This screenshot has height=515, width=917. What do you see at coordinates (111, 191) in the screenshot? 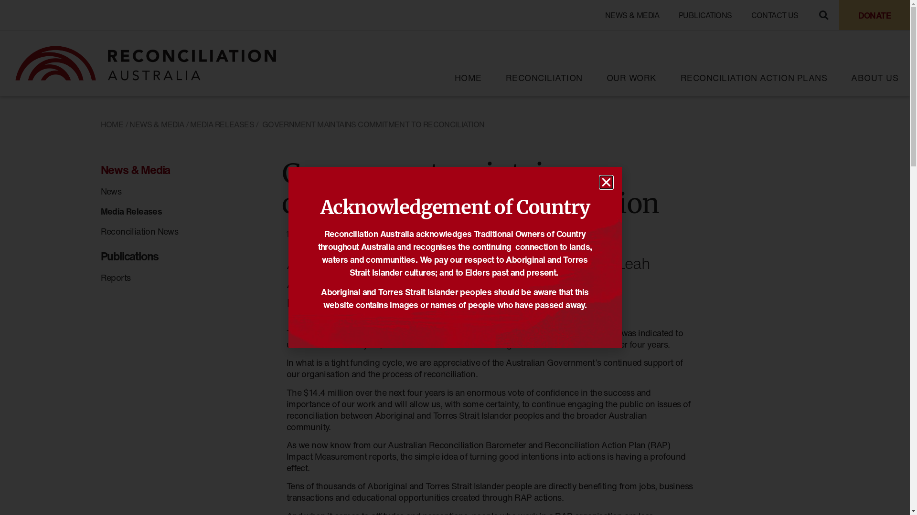
I see `News` at bounding box center [111, 191].